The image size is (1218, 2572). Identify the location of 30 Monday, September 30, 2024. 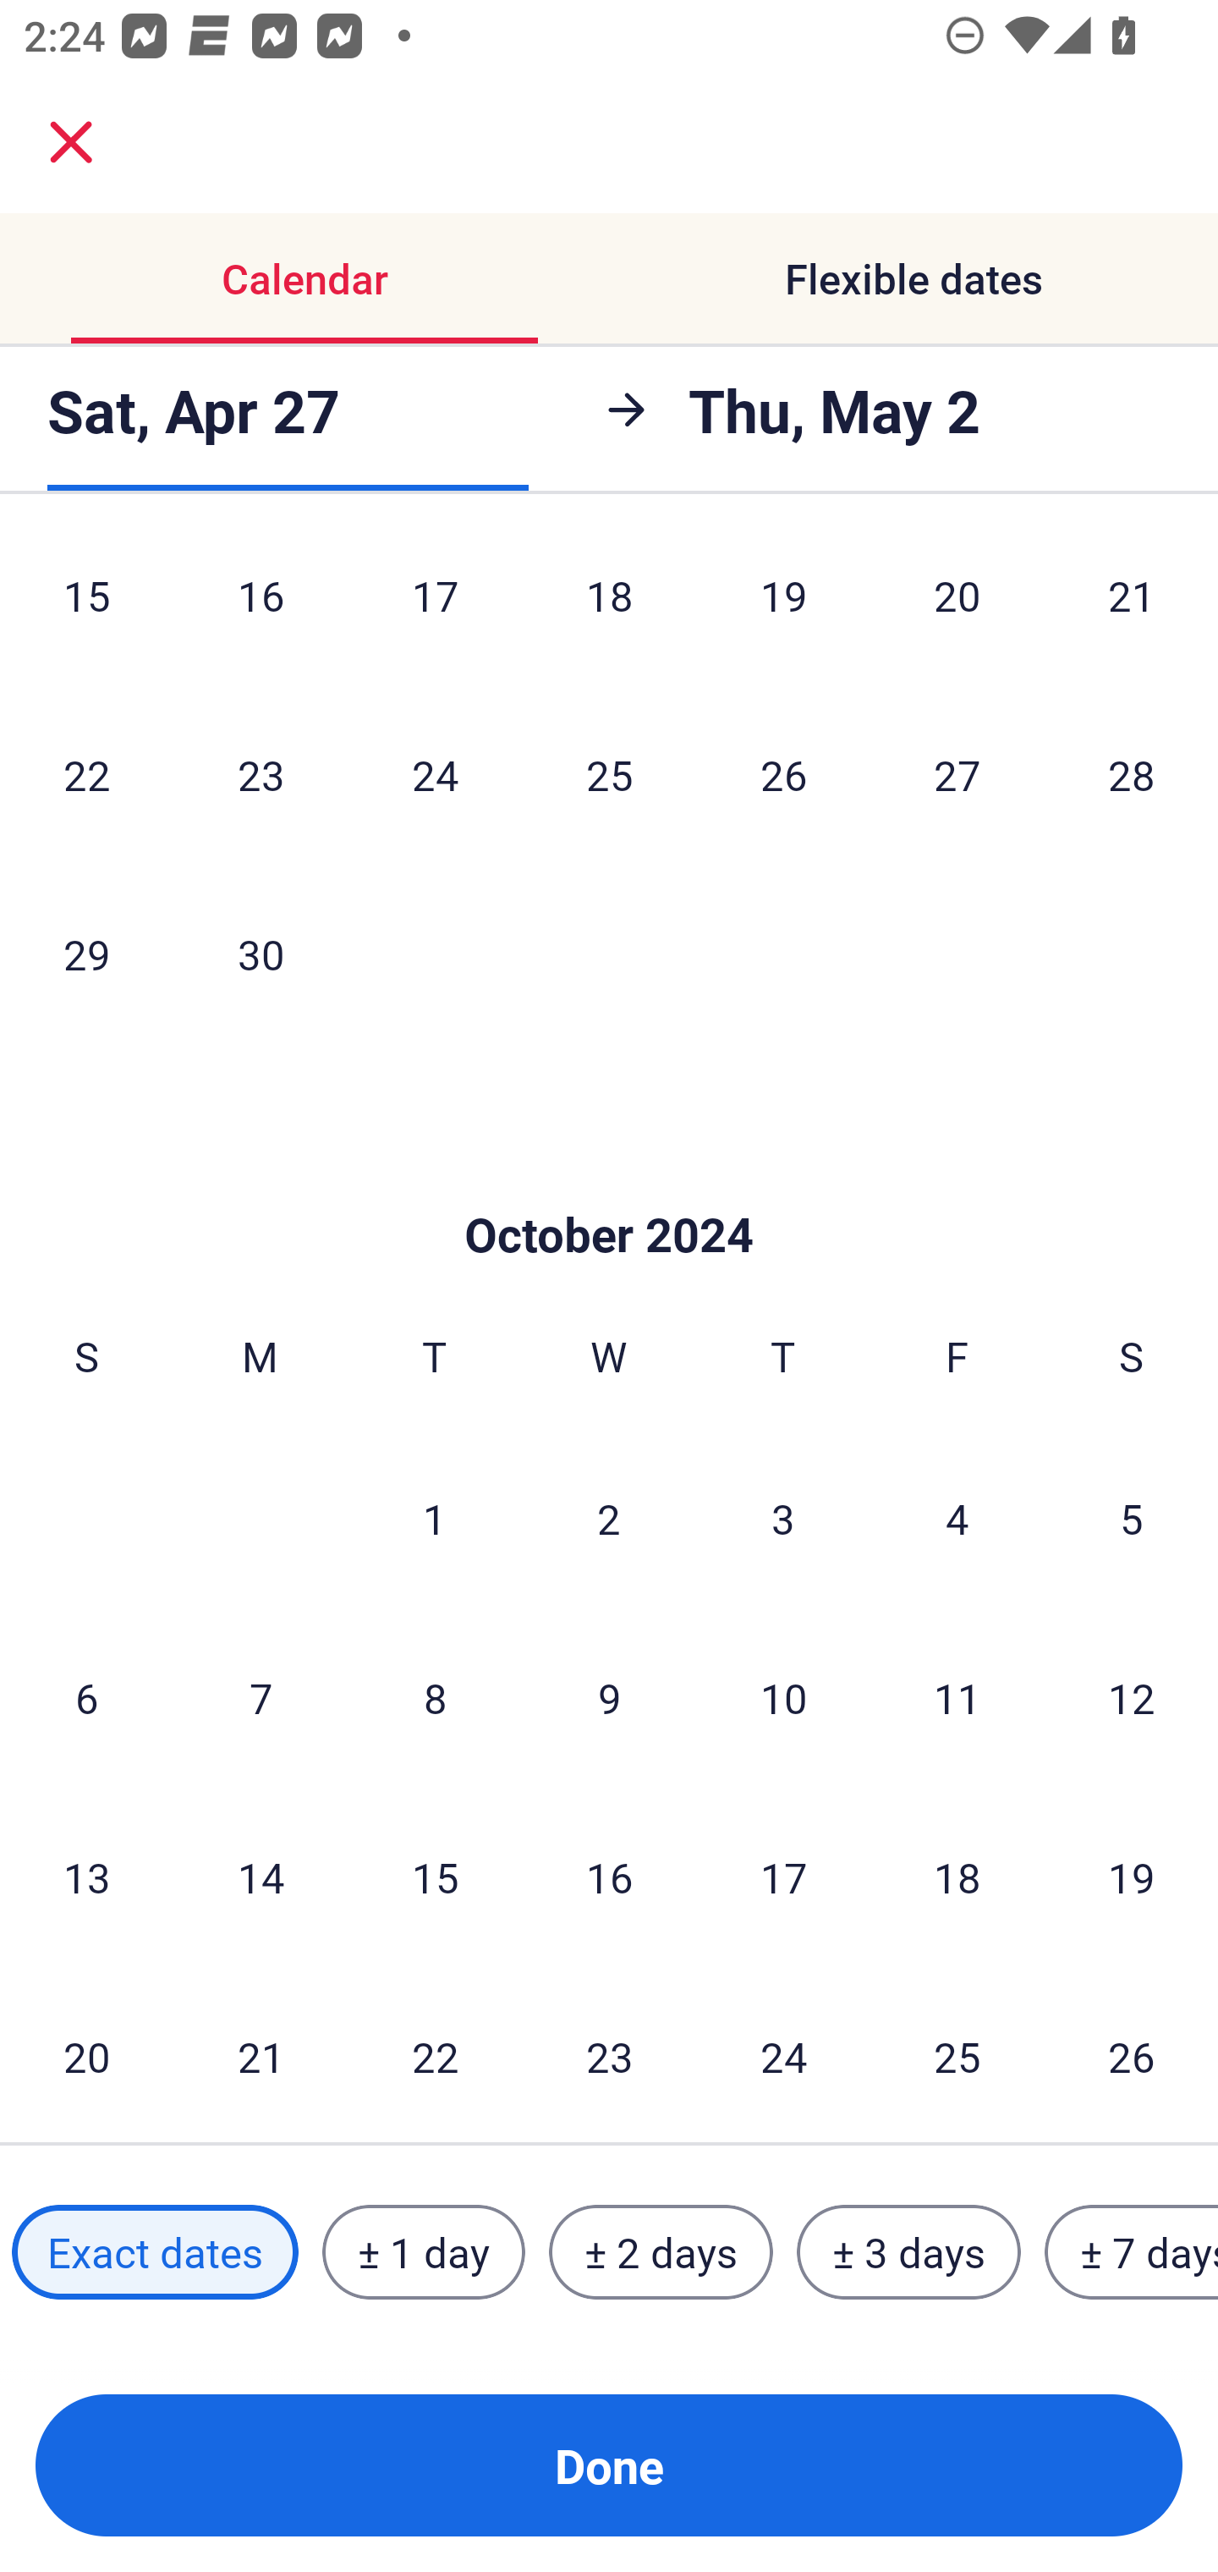
(261, 954).